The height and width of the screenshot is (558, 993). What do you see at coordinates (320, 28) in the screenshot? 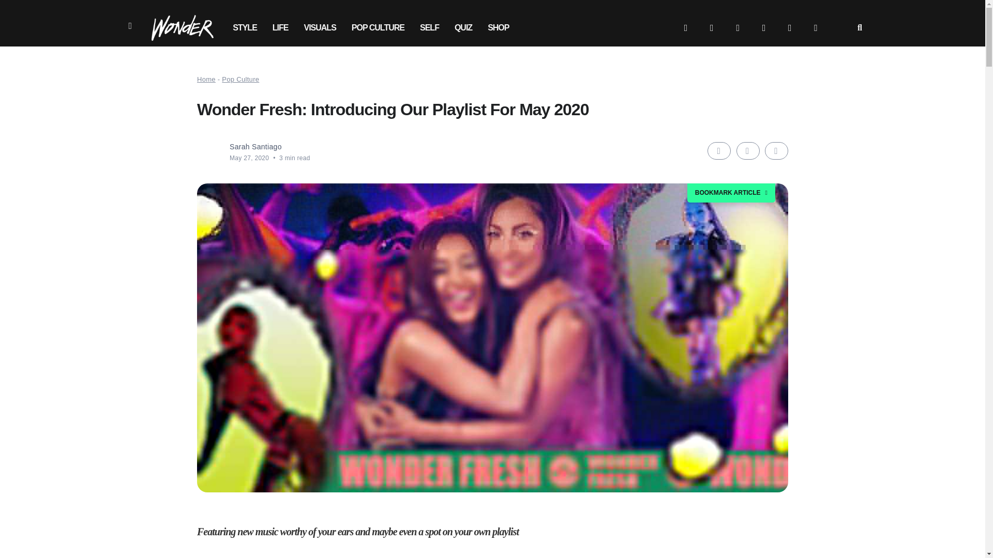
I see `VISUALS` at bounding box center [320, 28].